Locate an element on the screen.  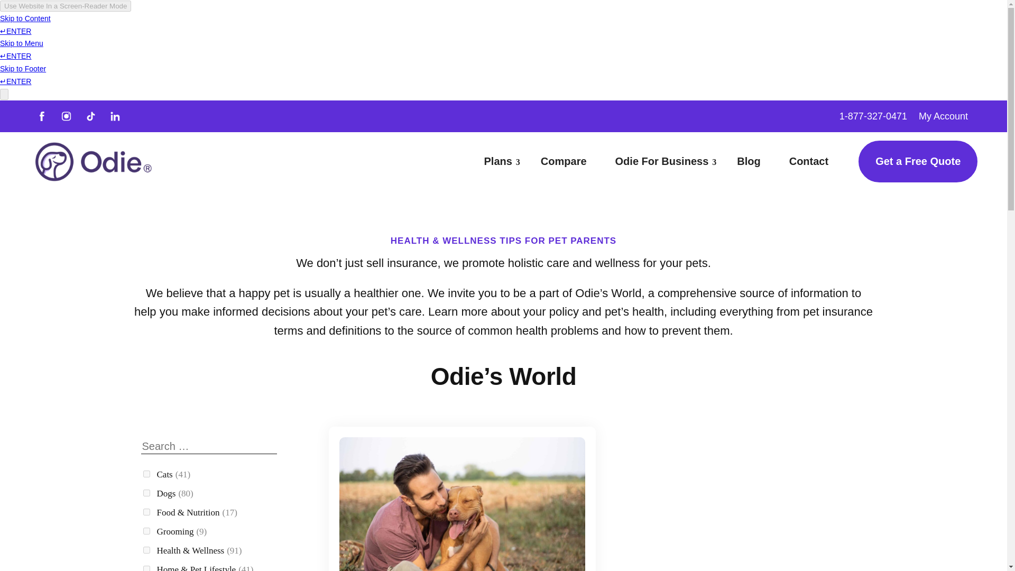
linkedin-logo is located at coordinates (115, 116).